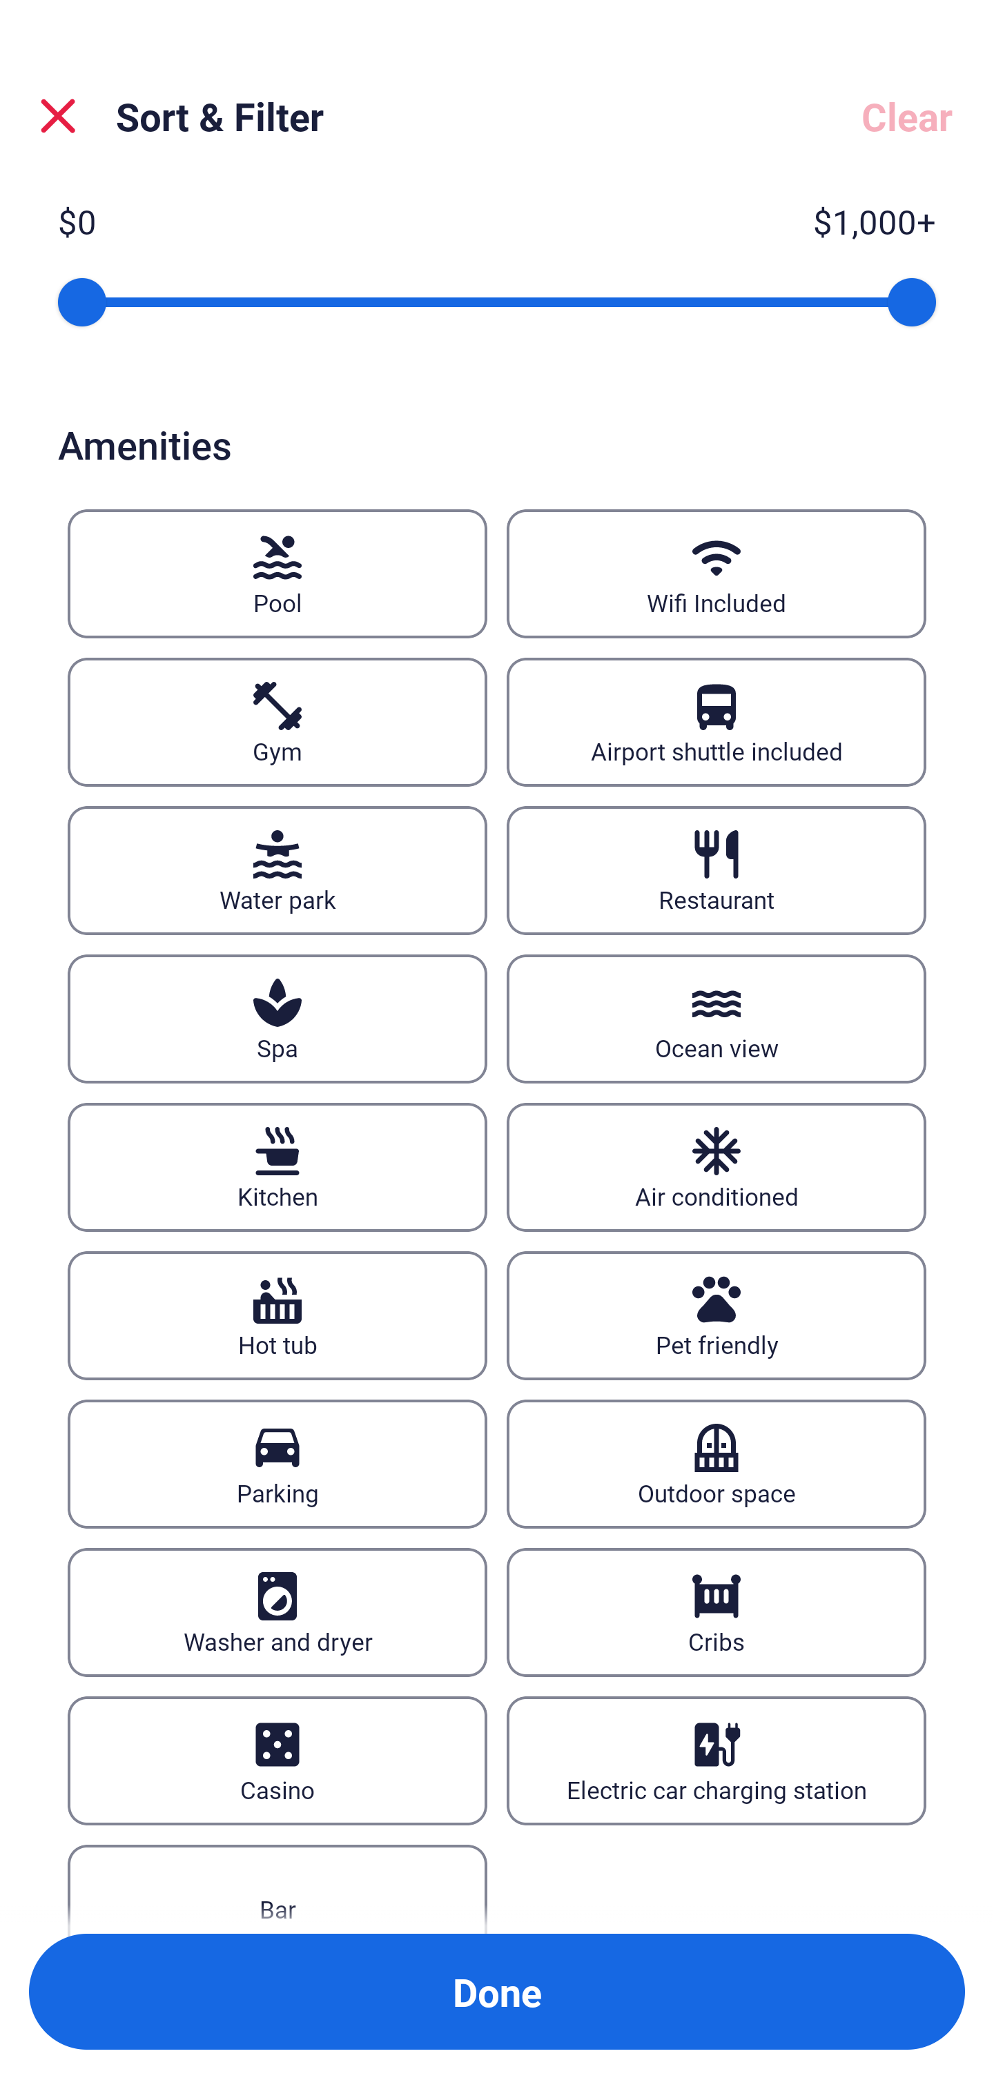  Describe the element at coordinates (277, 722) in the screenshot. I see `Gym` at that location.